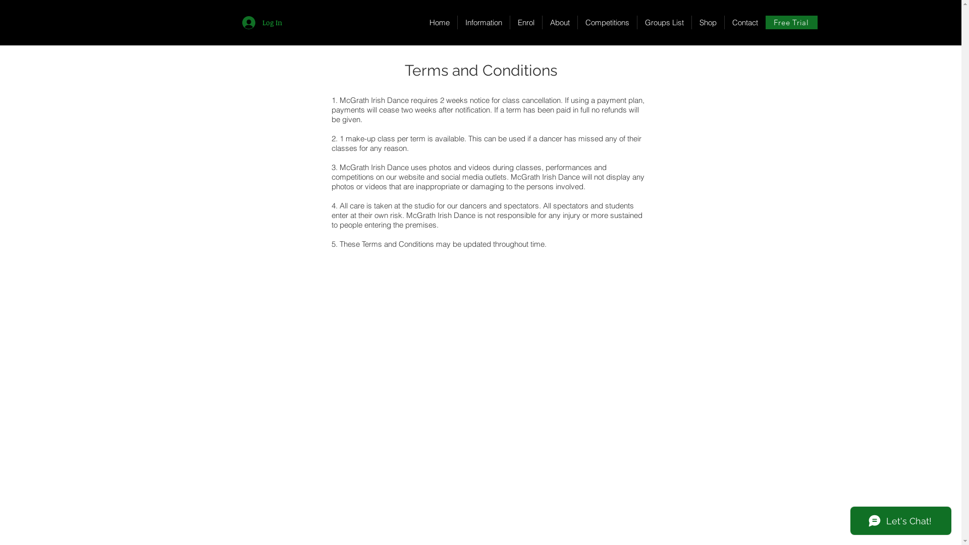  Describe the element at coordinates (744, 22) in the screenshot. I see `Contact` at that location.